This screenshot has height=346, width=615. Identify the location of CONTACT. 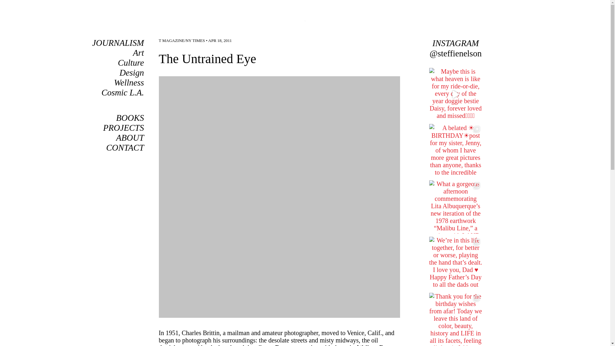
(125, 148).